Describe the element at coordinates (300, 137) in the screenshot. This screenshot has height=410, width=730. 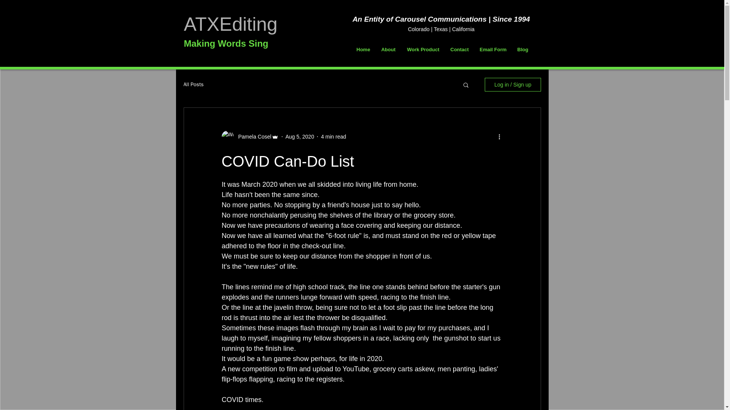
I see `Aug 5, 2020` at that location.